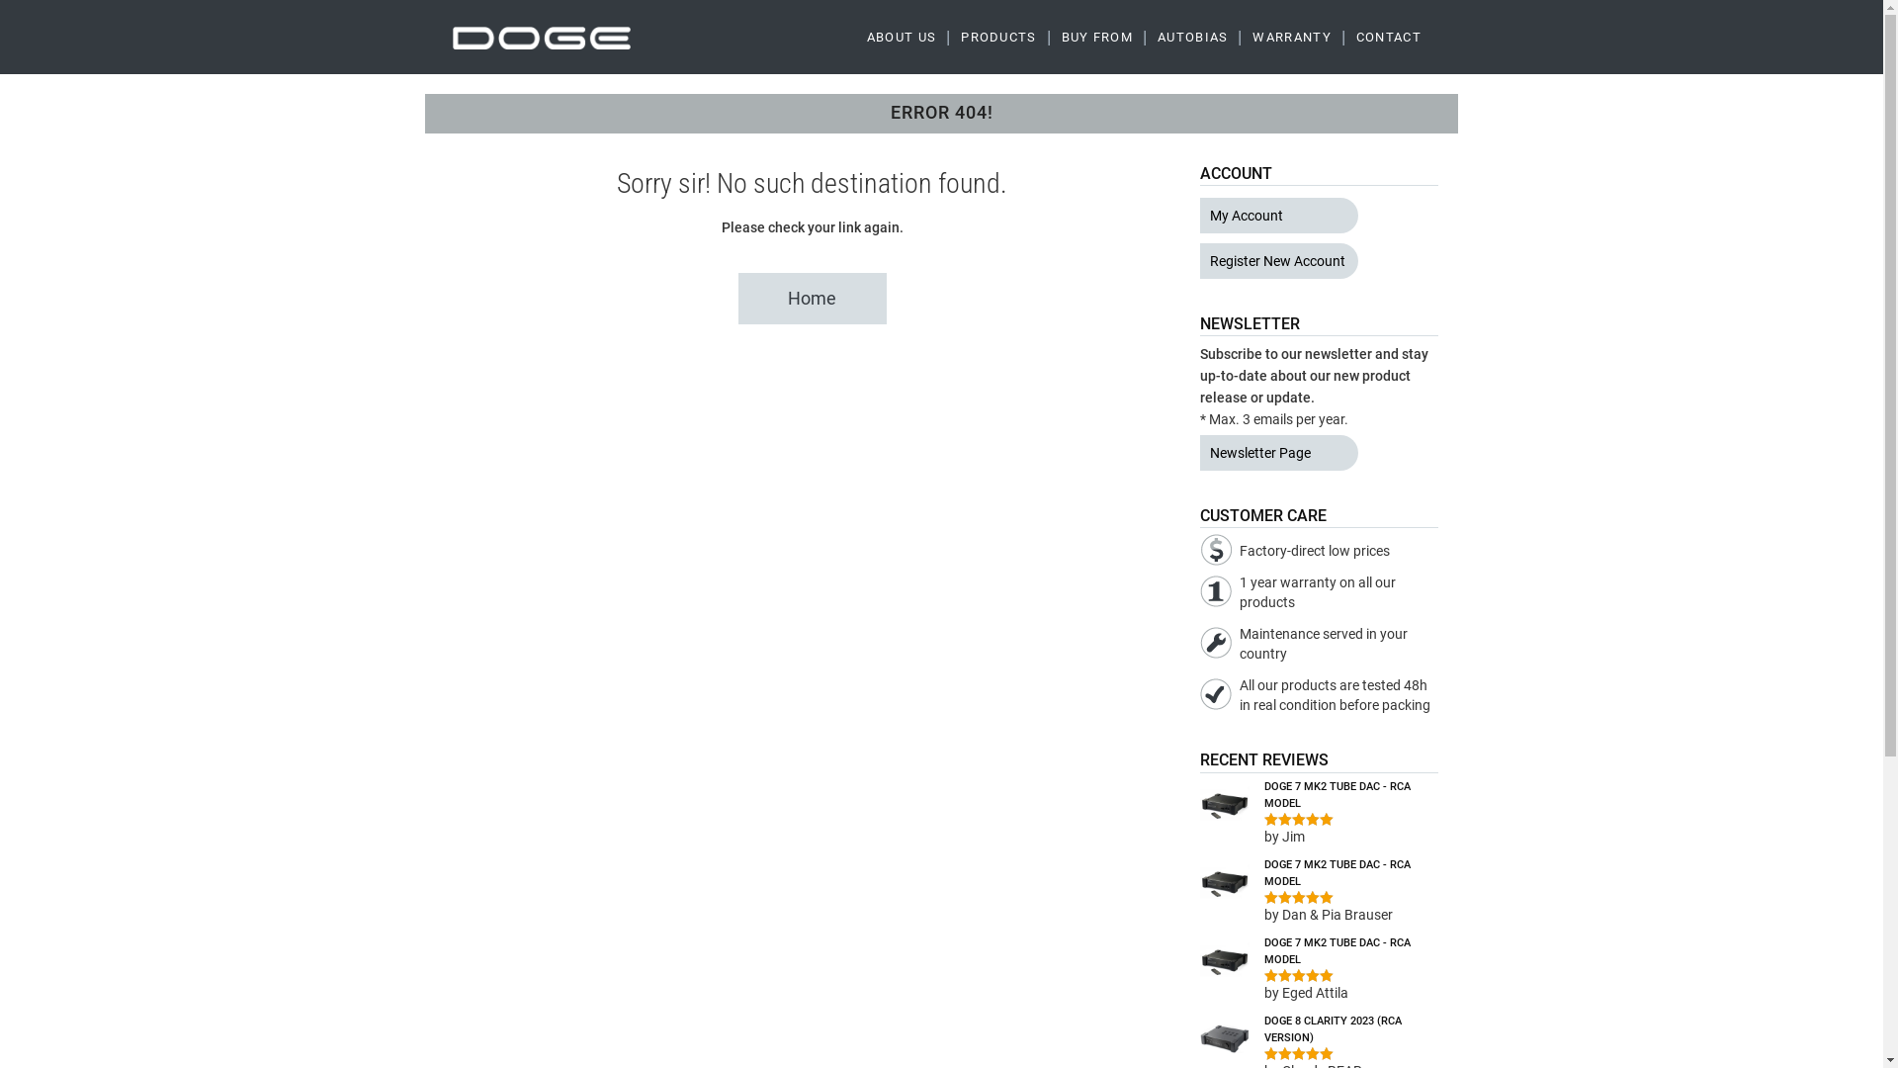  Describe the element at coordinates (1192, 38) in the screenshot. I see `AUTOBIAS` at that location.